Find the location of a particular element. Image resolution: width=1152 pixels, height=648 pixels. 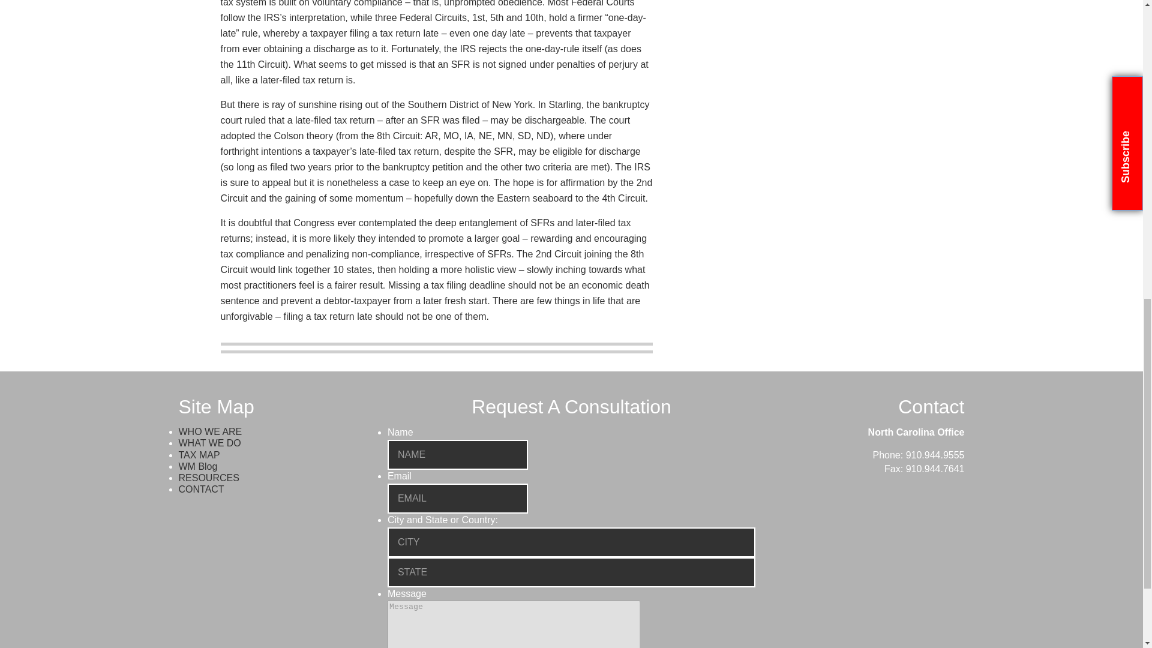

RESOURCES is located at coordinates (209, 478).